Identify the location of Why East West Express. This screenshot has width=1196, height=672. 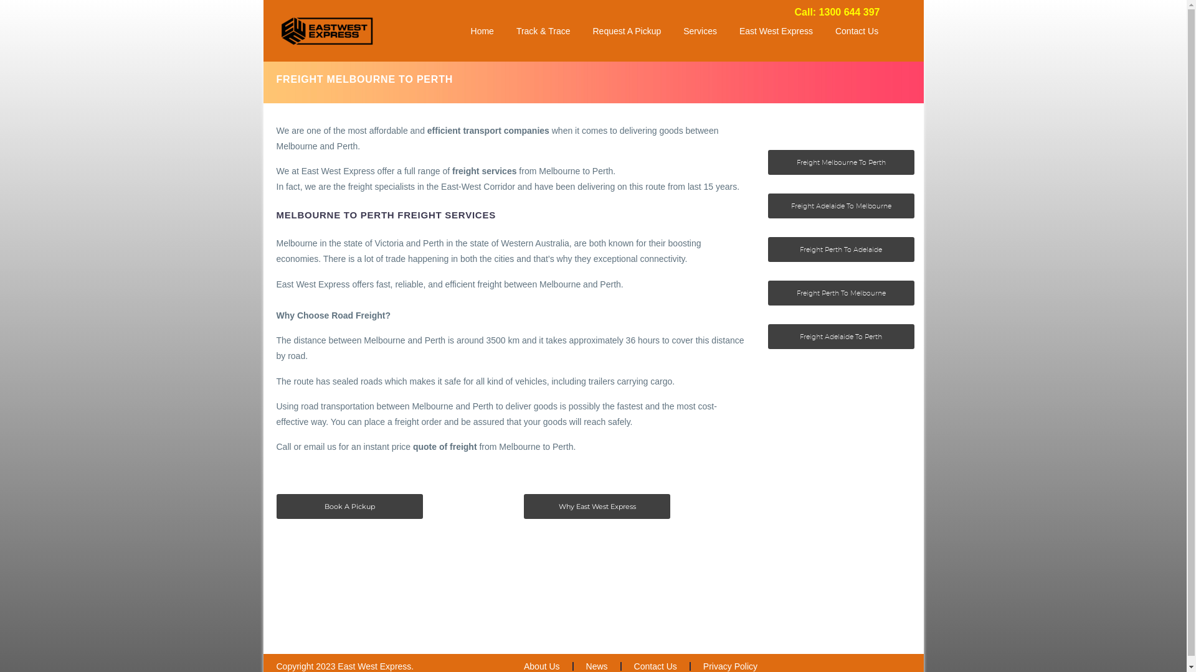
(597, 506).